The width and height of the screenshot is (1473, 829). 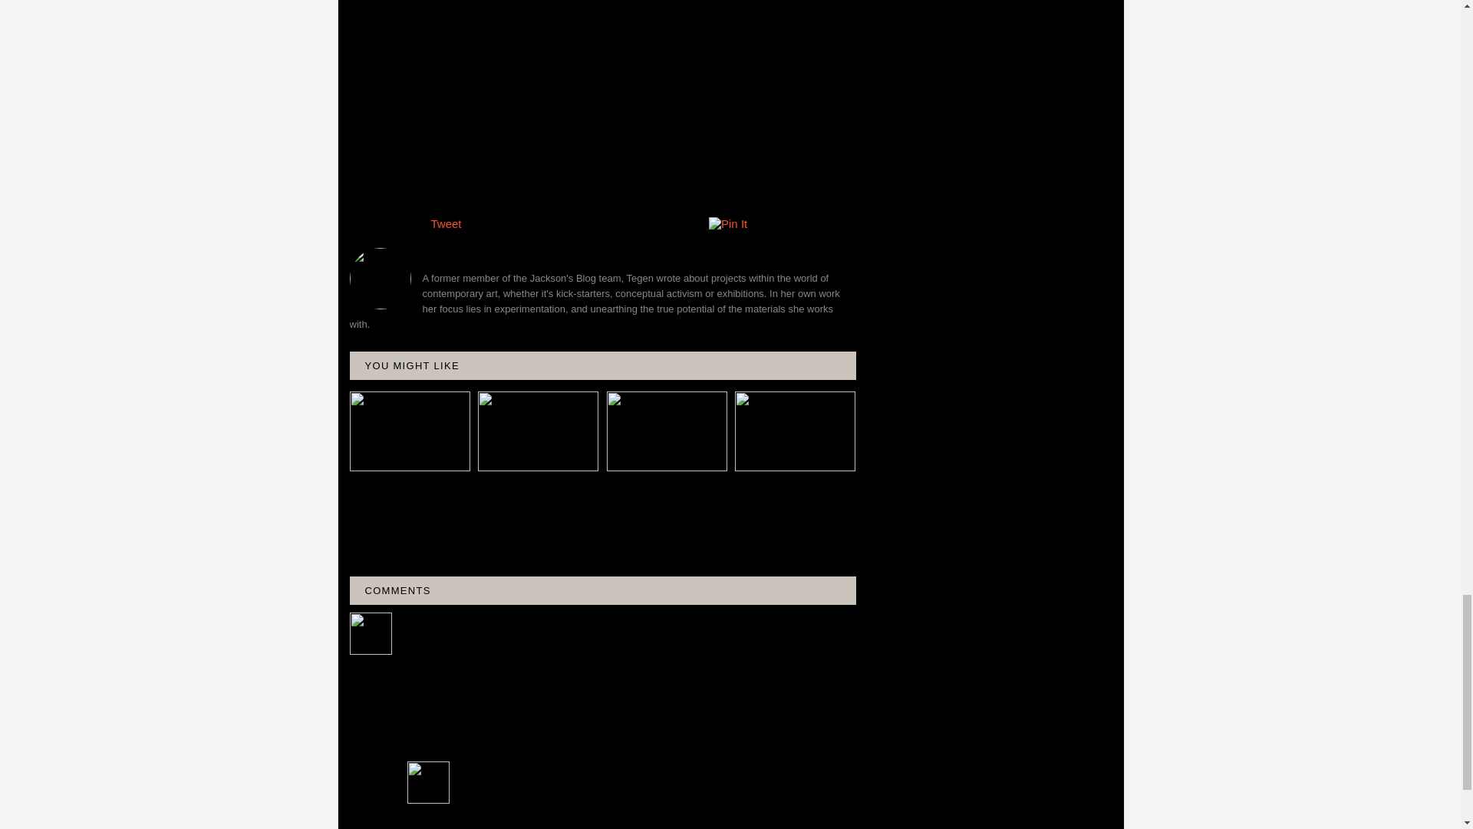 What do you see at coordinates (468, 188) in the screenshot?
I see `ENVIRONMENT` at bounding box center [468, 188].